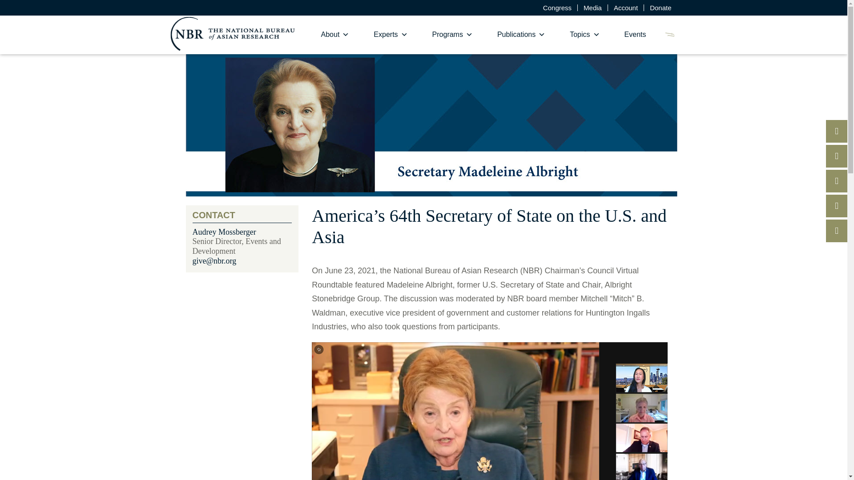  Describe the element at coordinates (626, 7) in the screenshot. I see `Account` at that location.